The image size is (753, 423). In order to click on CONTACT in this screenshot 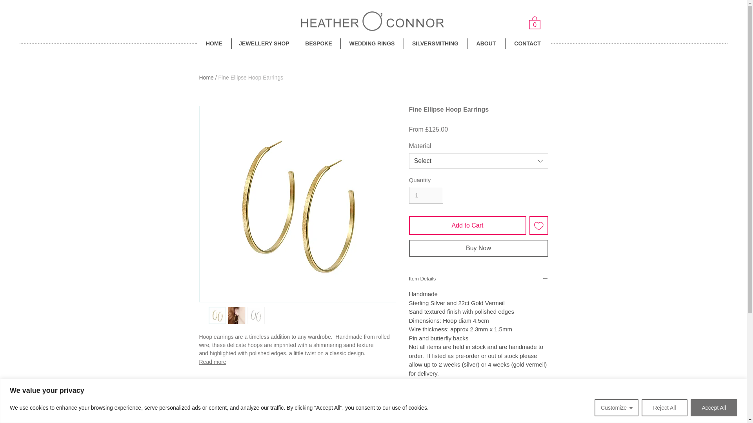, I will do `click(527, 44)`.